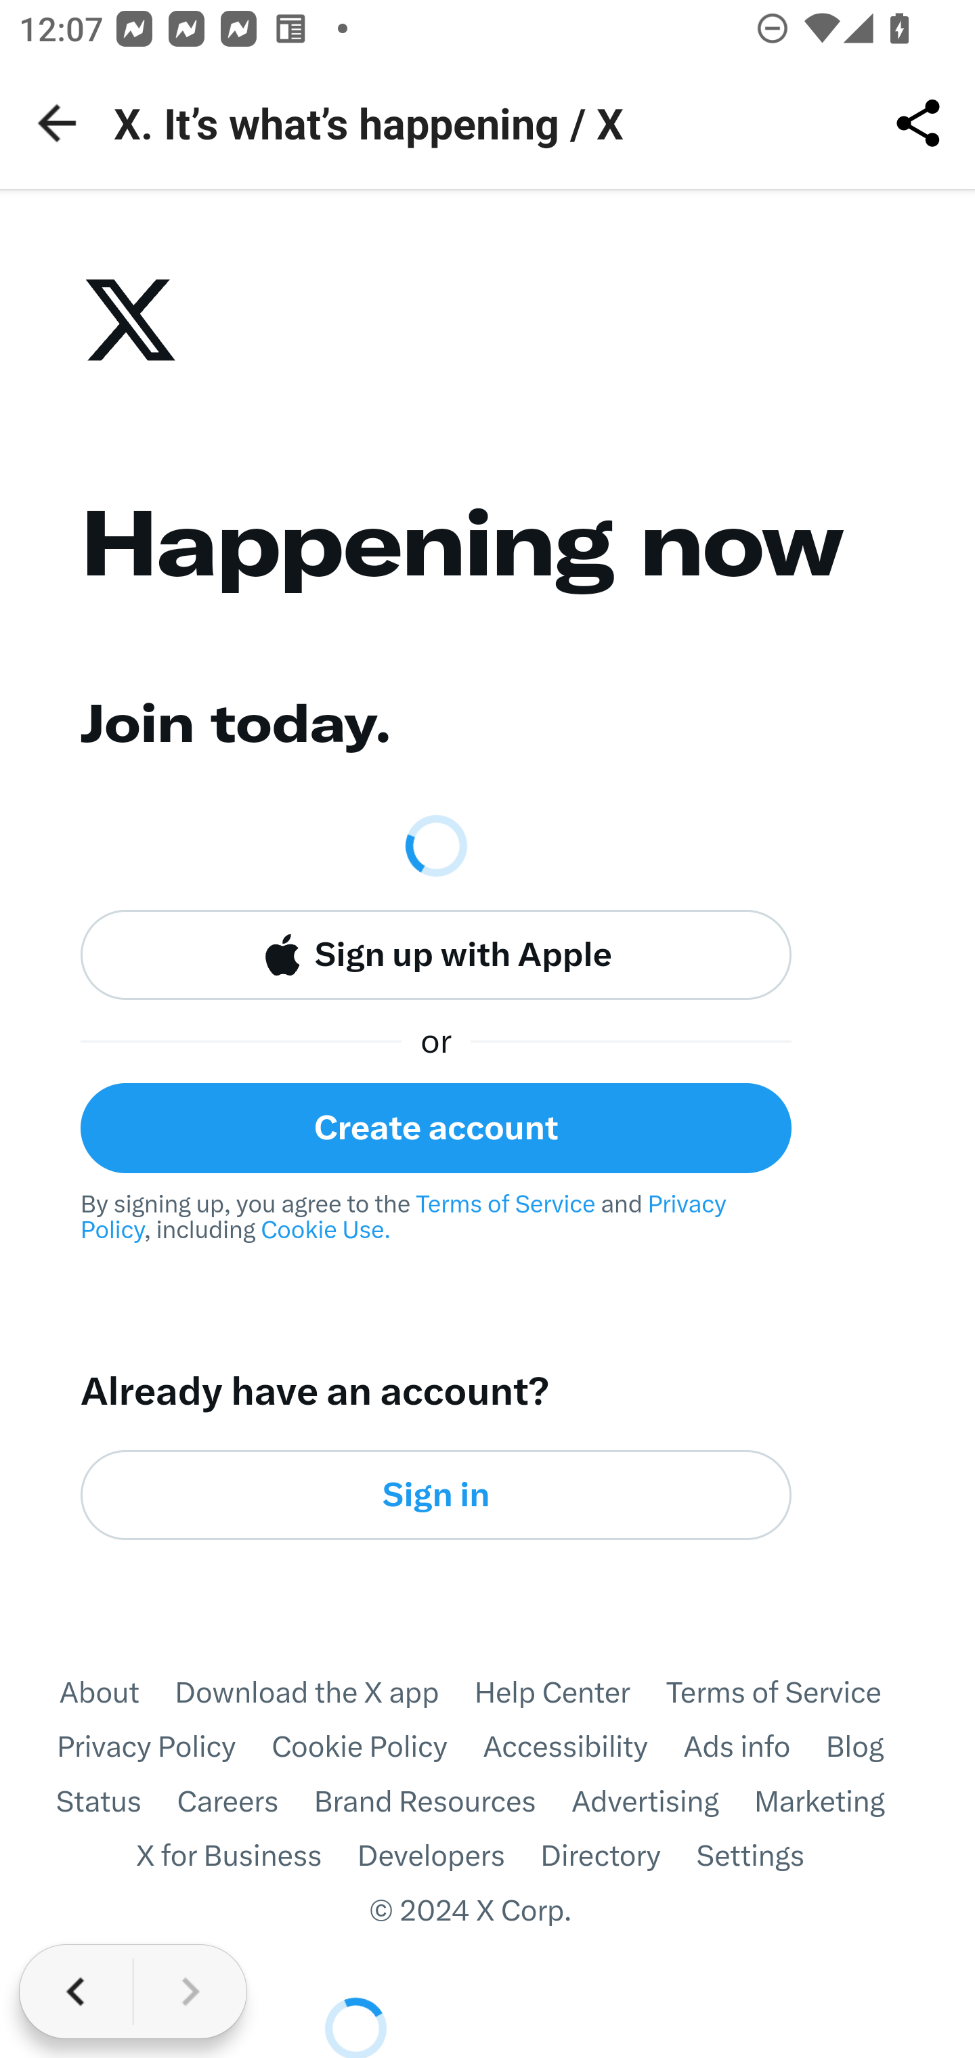 Image resolution: width=975 pixels, height=2058 pixels. Describe the element at coordinates (246, 1857) in the screenshot. I see `X for Business` at that location.